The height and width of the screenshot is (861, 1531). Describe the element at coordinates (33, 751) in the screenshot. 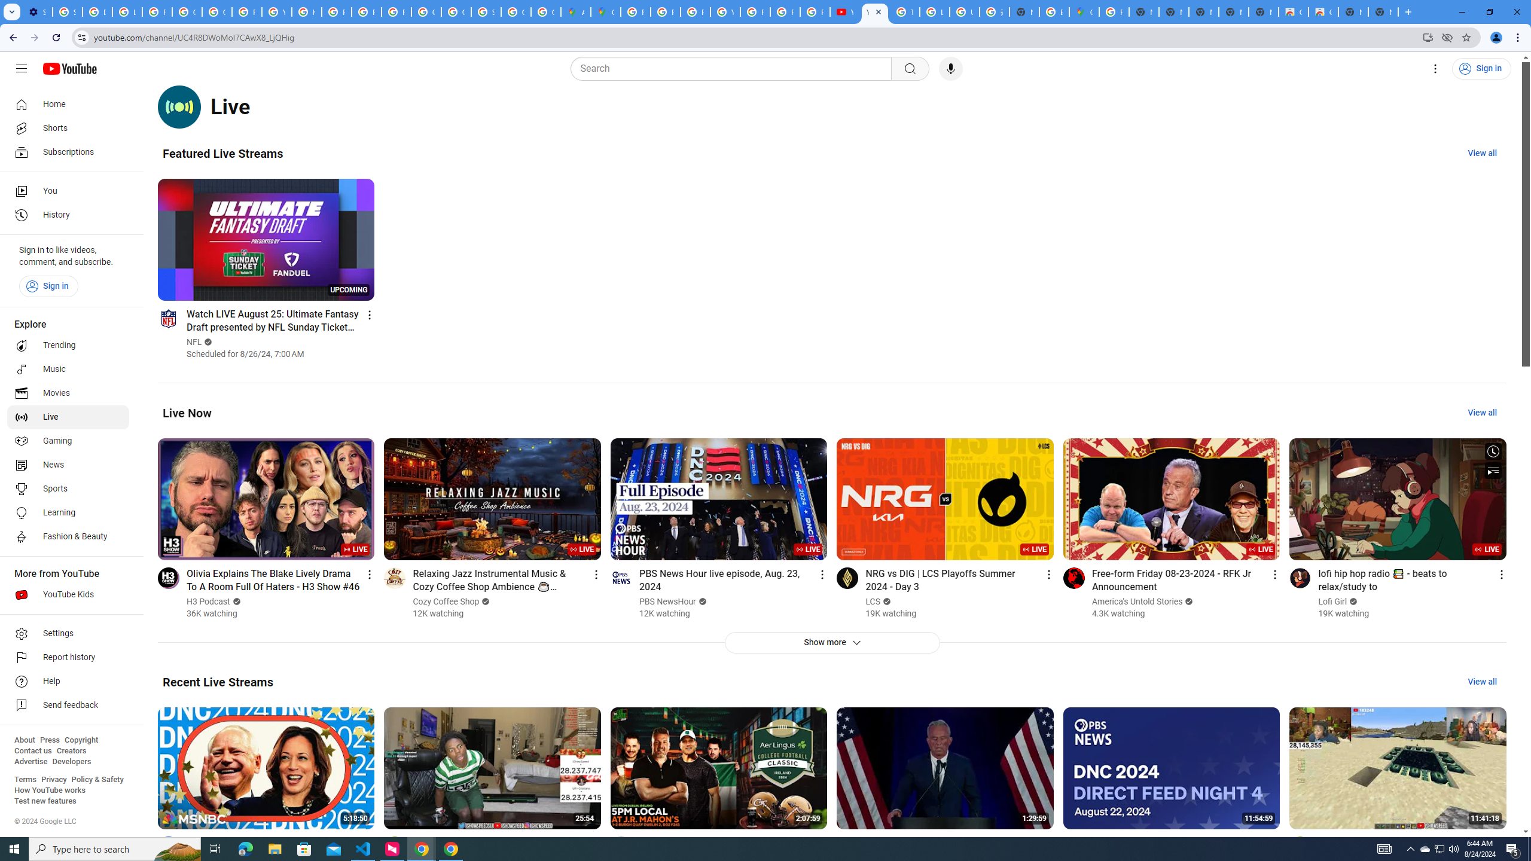

I see `Contact us` at that location.